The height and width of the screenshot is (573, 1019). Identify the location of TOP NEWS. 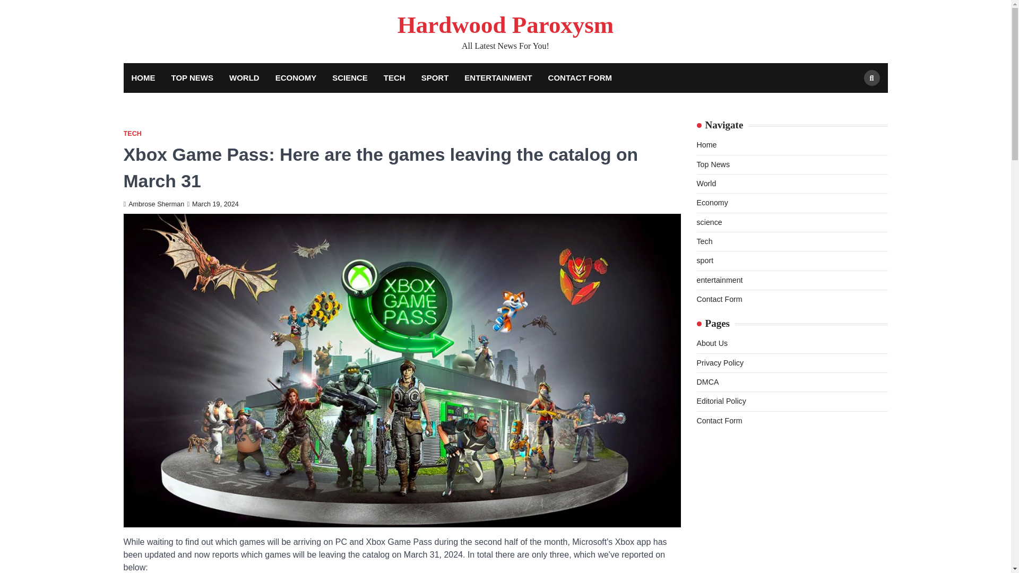
(192, 78).